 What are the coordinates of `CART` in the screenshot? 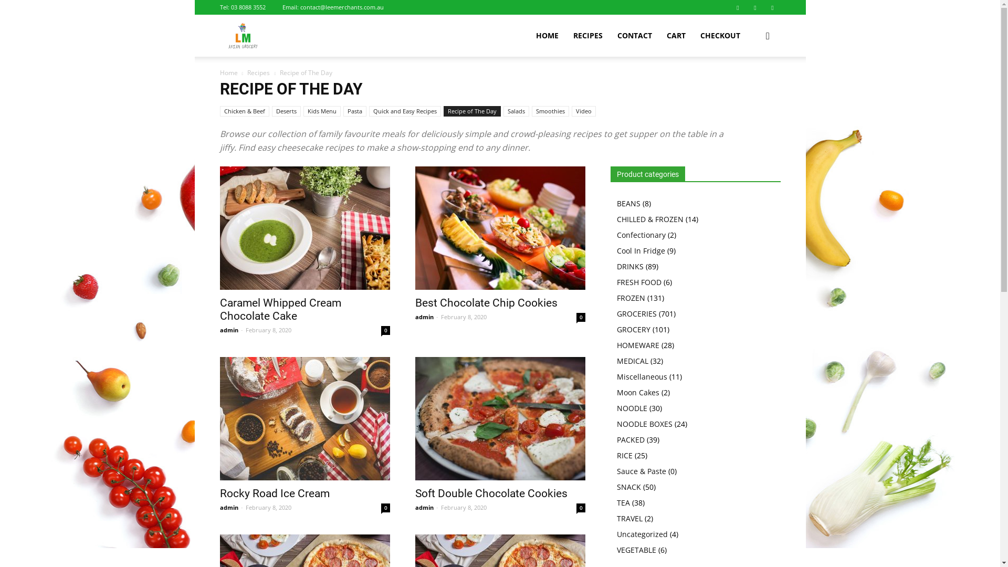 It's located at (676, 36).